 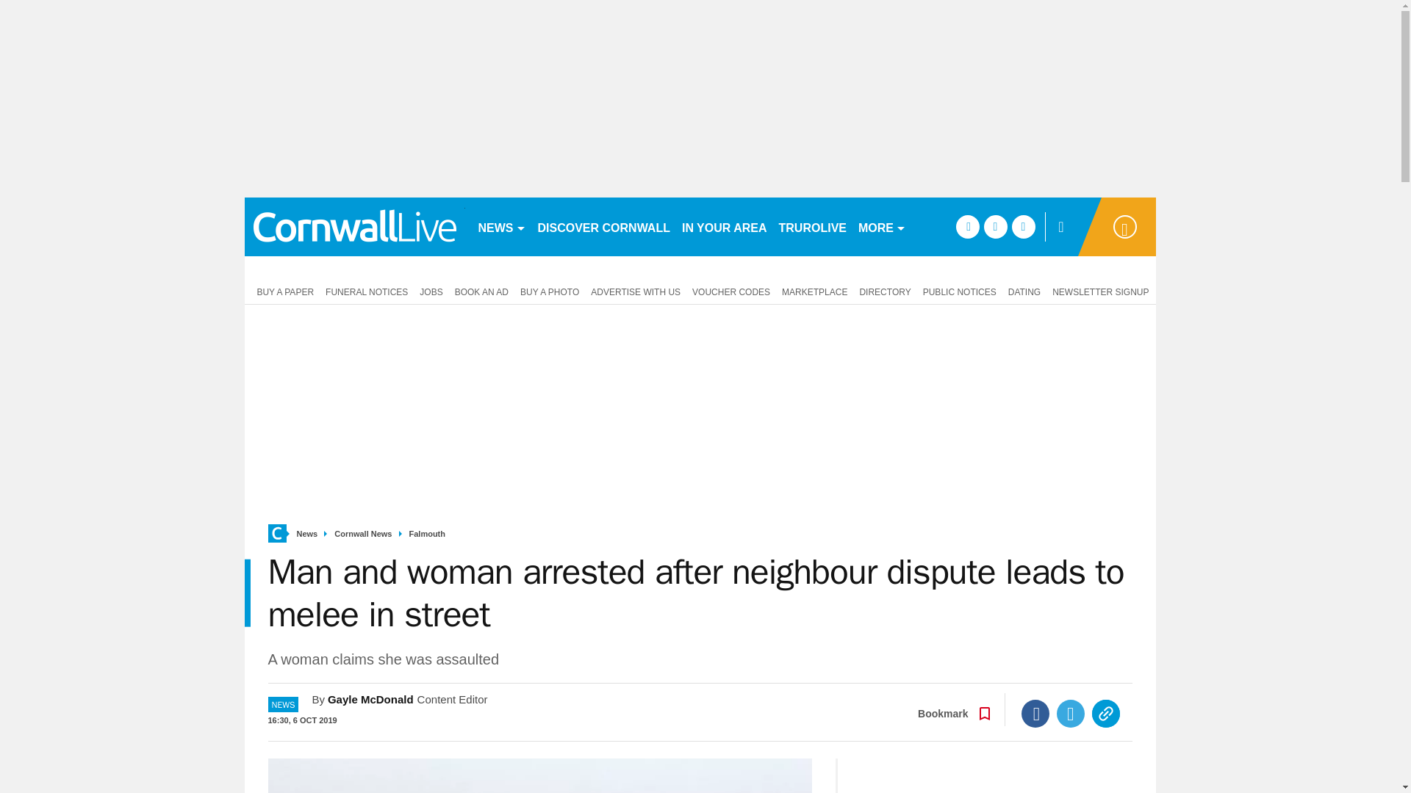 What do you see at coordinates (725, 226) in the screenshot?
I see `IN YOUR AREA` at bounding box center [725, 226].